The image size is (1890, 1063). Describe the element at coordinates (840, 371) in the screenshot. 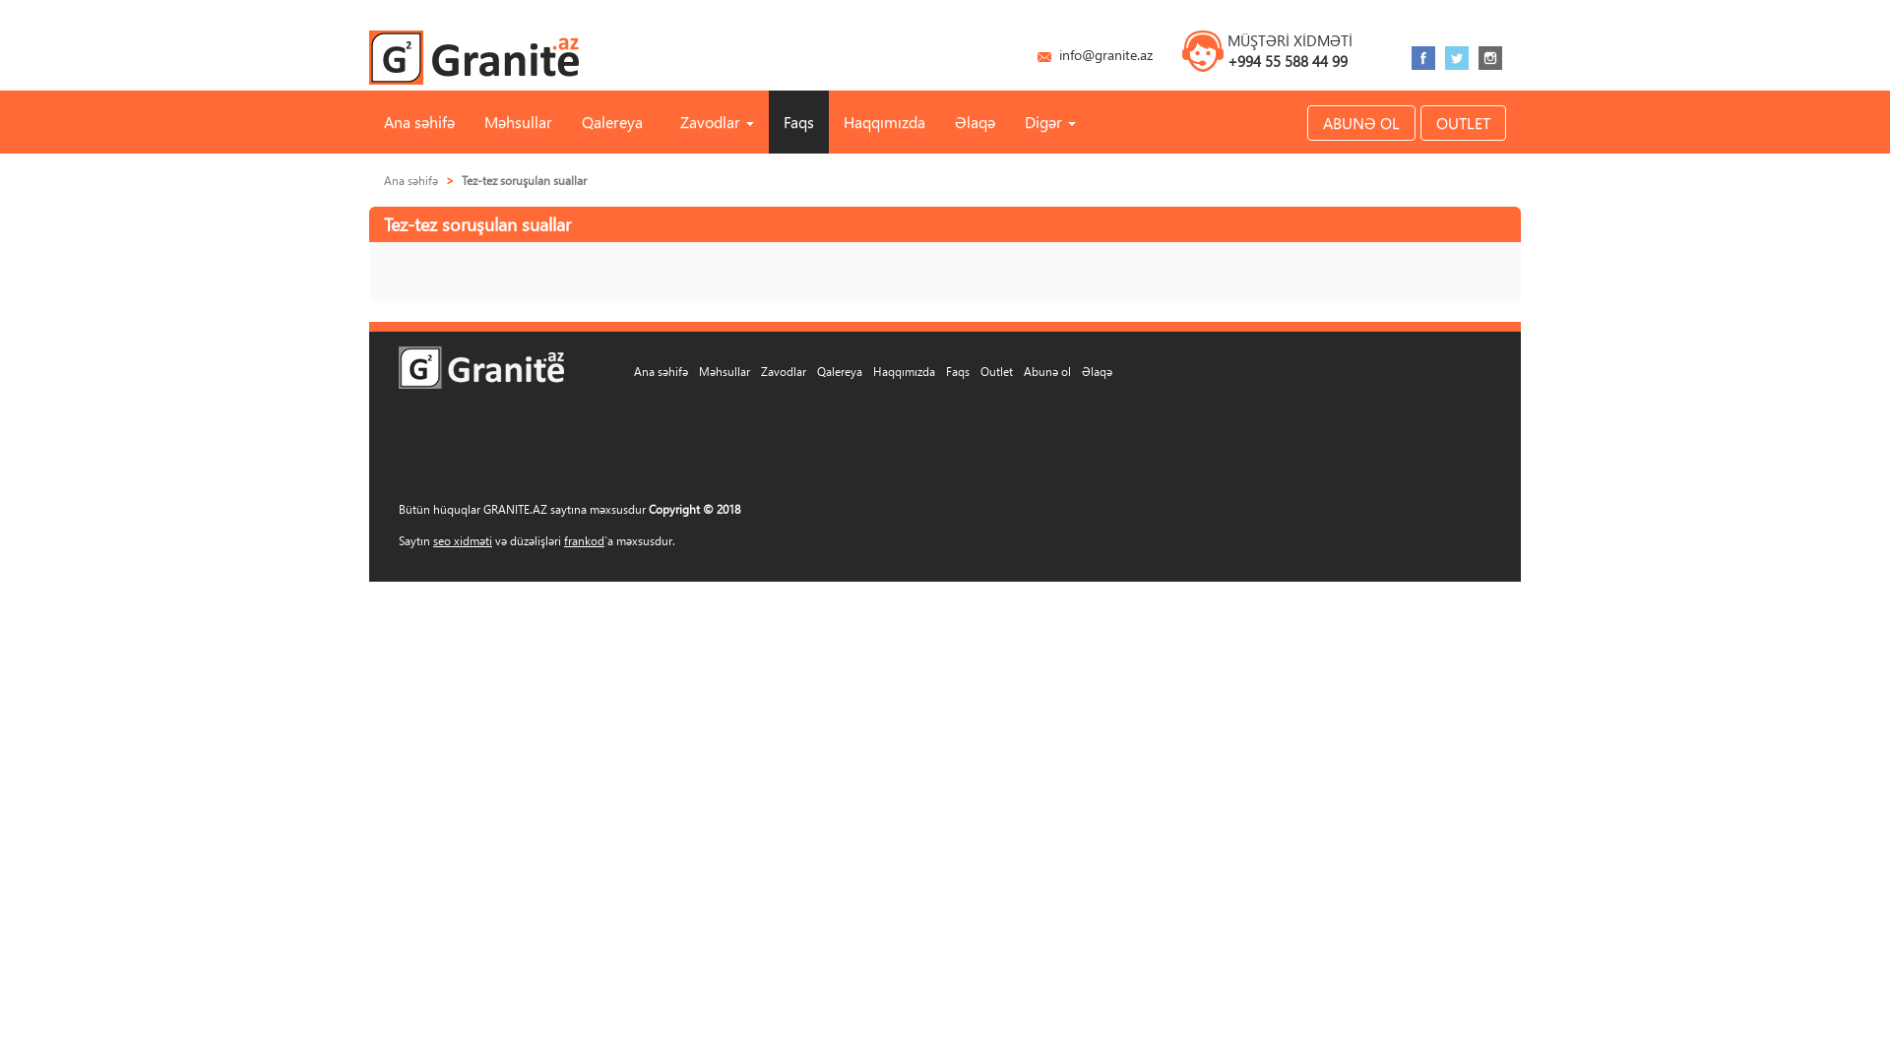

I see `Qalereya` at that location.